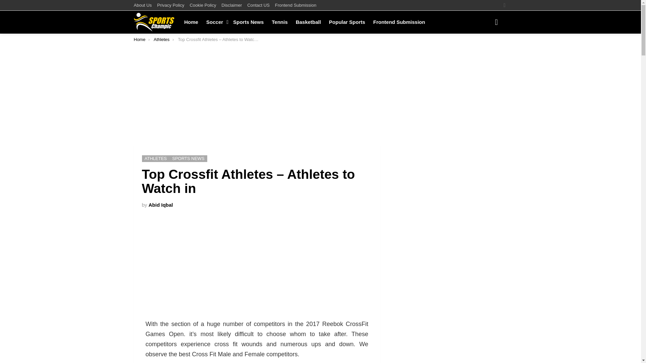  Describe the element at coordinates (161, 204) in the screenshot. I see `Posts by Abid Iqbal` at that location.